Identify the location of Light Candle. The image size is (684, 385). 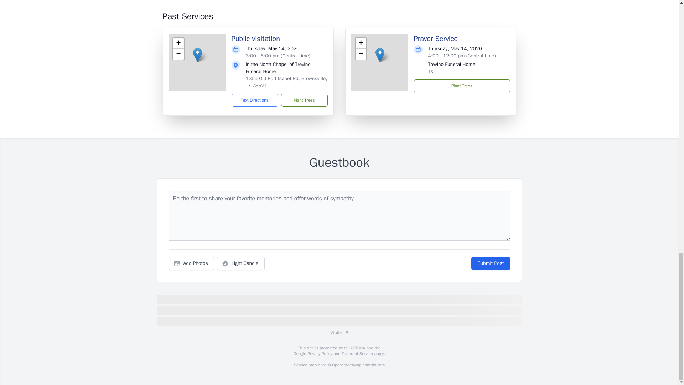
(241, 263).